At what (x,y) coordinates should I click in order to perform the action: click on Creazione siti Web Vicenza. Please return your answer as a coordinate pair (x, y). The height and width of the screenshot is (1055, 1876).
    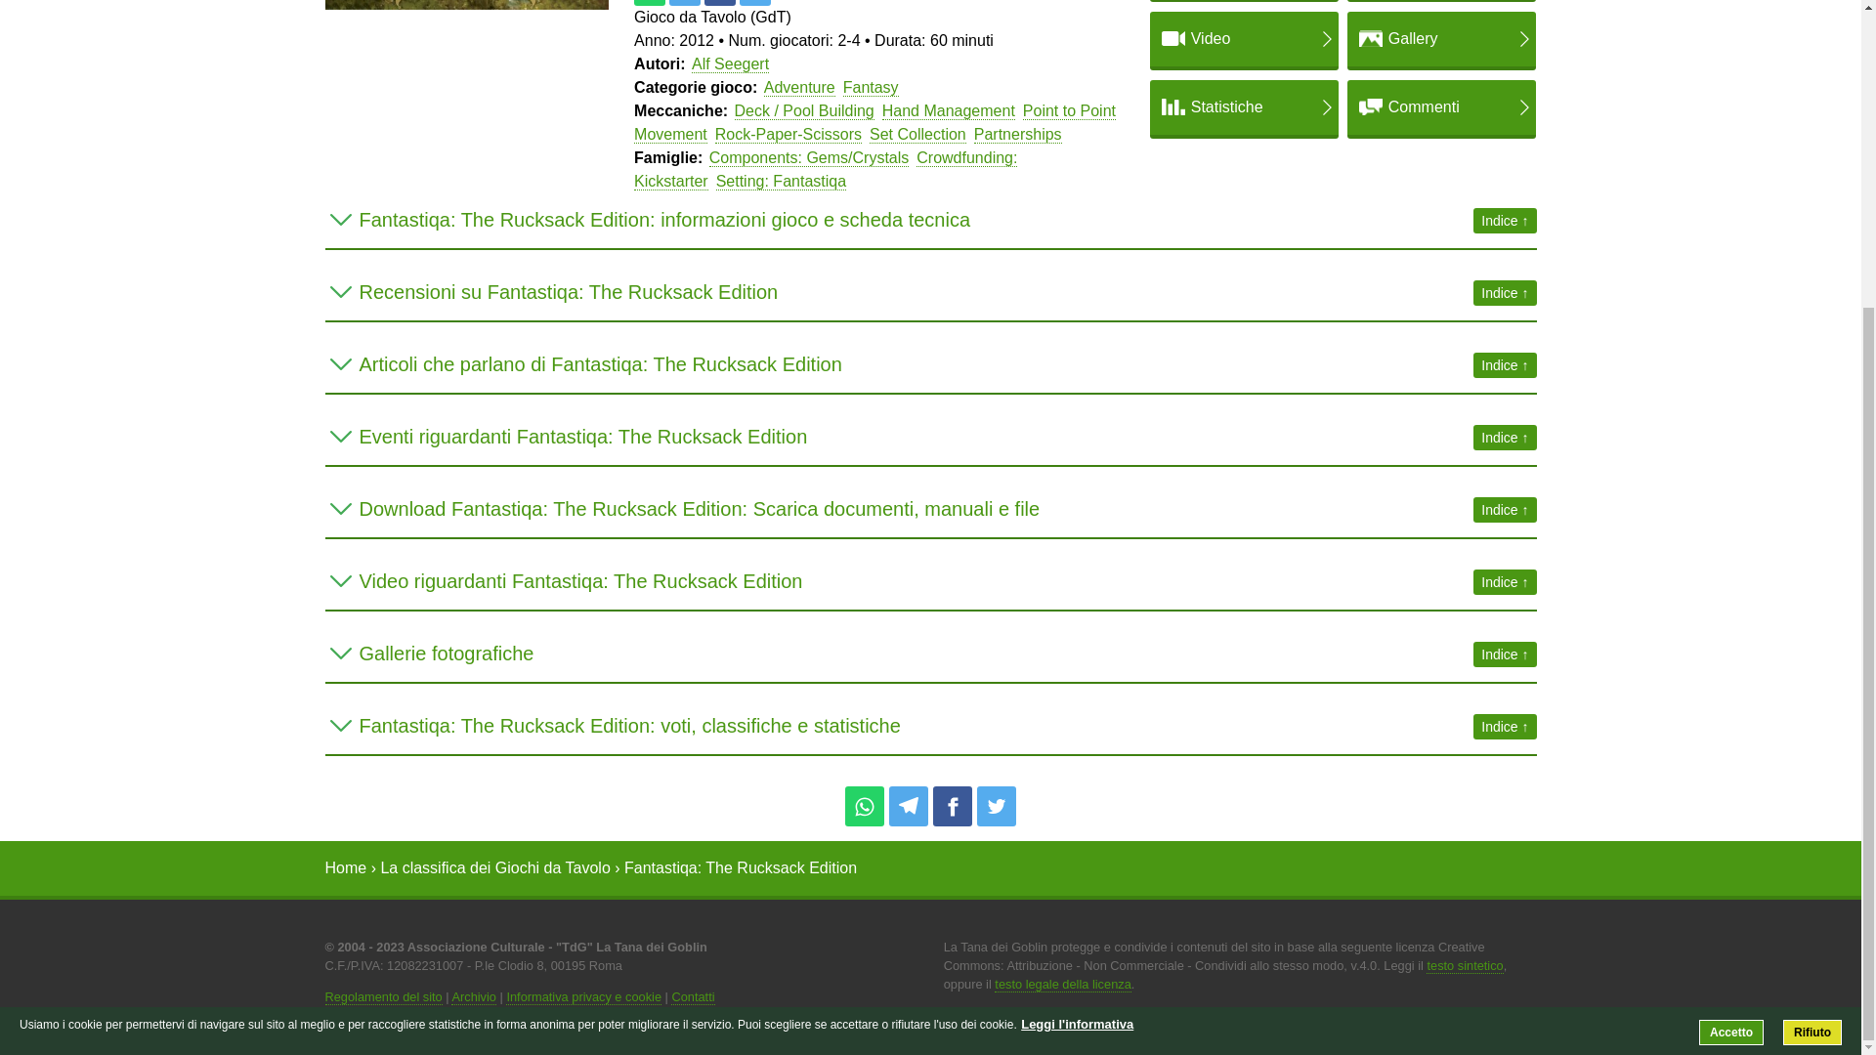
    Looking at the image, I should click on (1516, 1029).